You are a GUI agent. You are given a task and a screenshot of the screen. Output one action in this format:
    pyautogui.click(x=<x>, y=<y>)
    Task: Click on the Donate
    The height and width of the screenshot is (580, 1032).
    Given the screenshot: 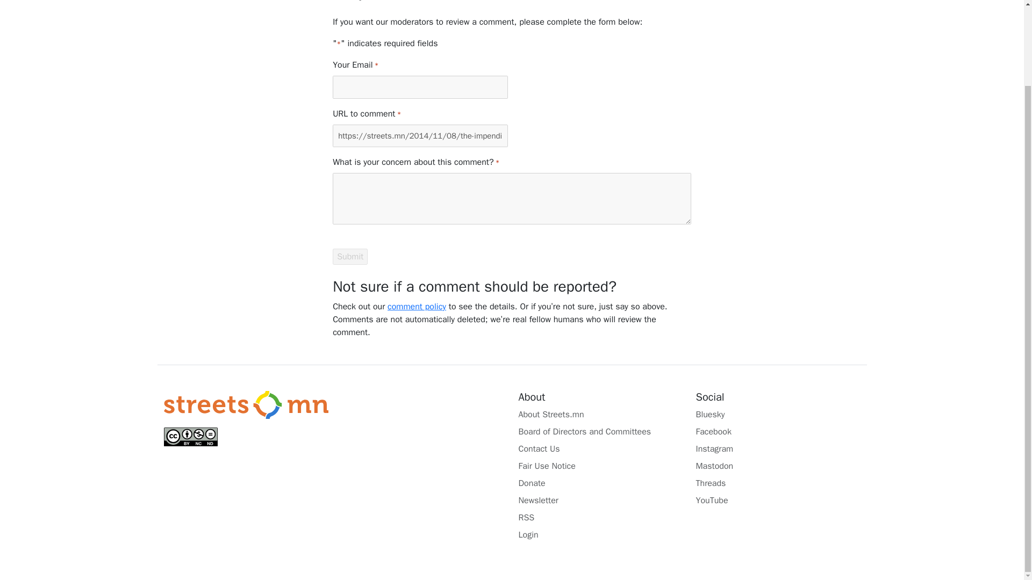 What is the action you would take?
    pyautogui.click(x=600, y=483)
    